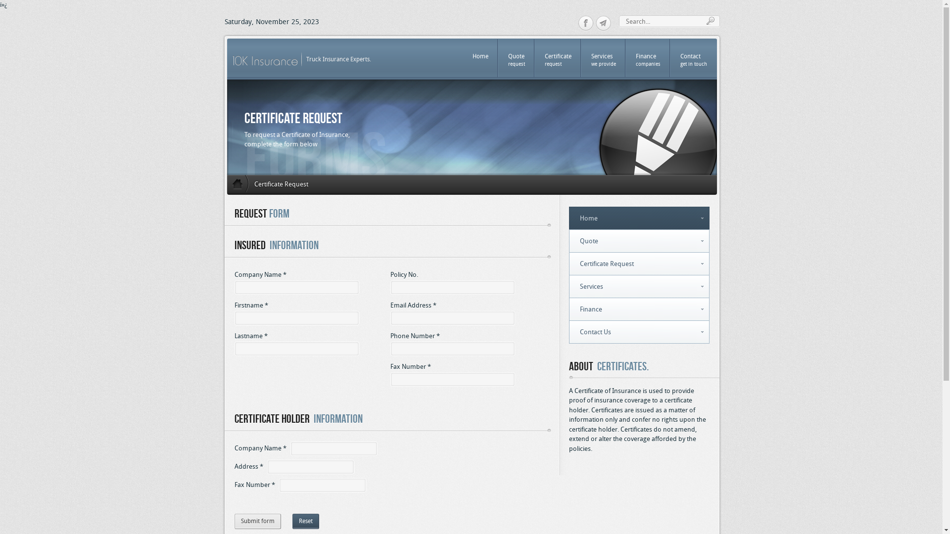  I want to click on Submit form, so click(258, 521).